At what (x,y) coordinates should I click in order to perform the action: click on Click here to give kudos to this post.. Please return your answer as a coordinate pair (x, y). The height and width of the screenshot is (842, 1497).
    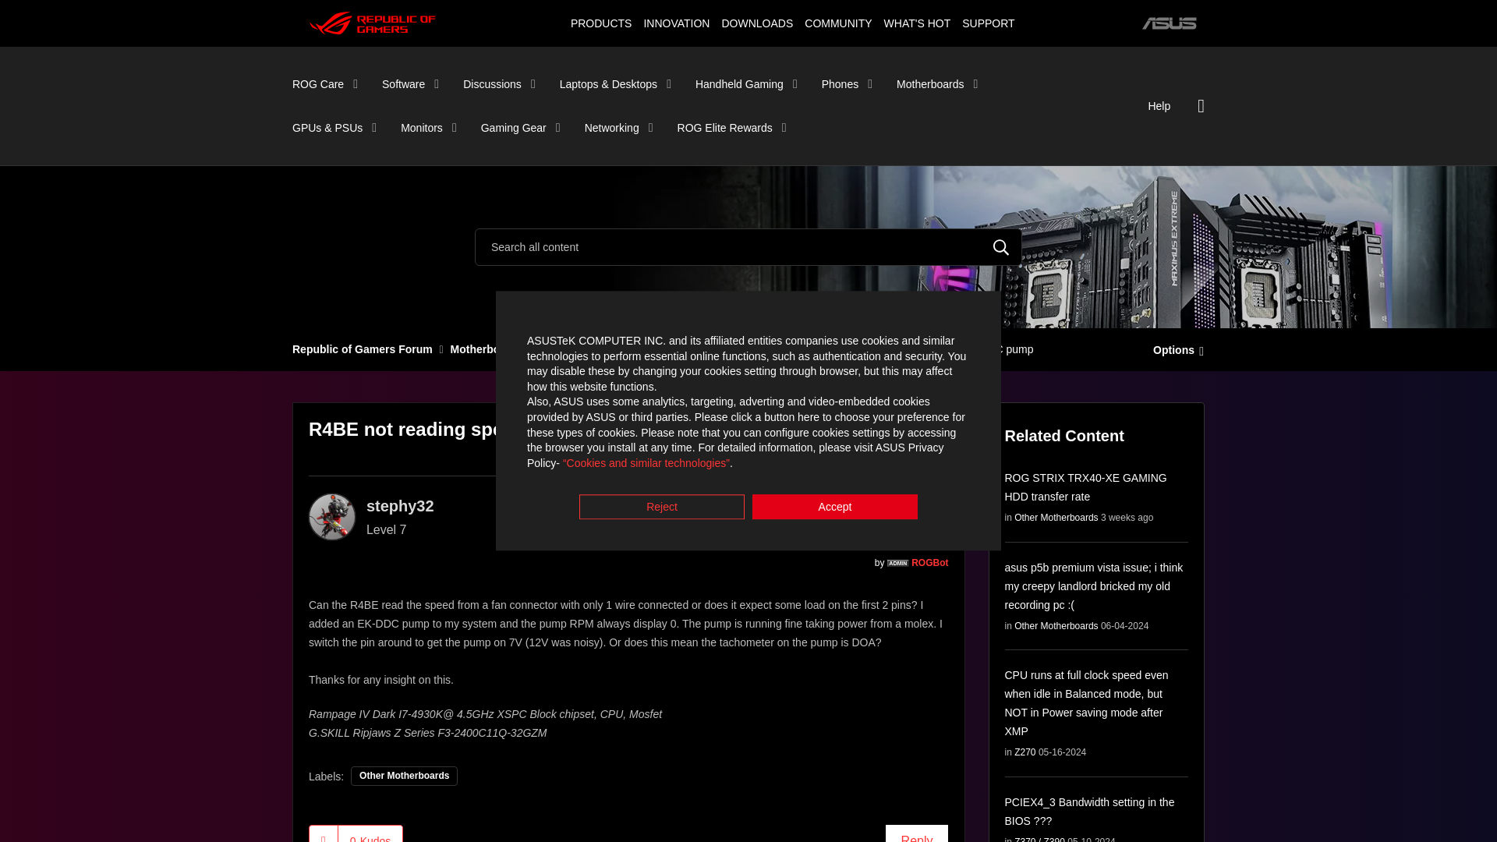
    Looking at the image, I should click on (324, 834).